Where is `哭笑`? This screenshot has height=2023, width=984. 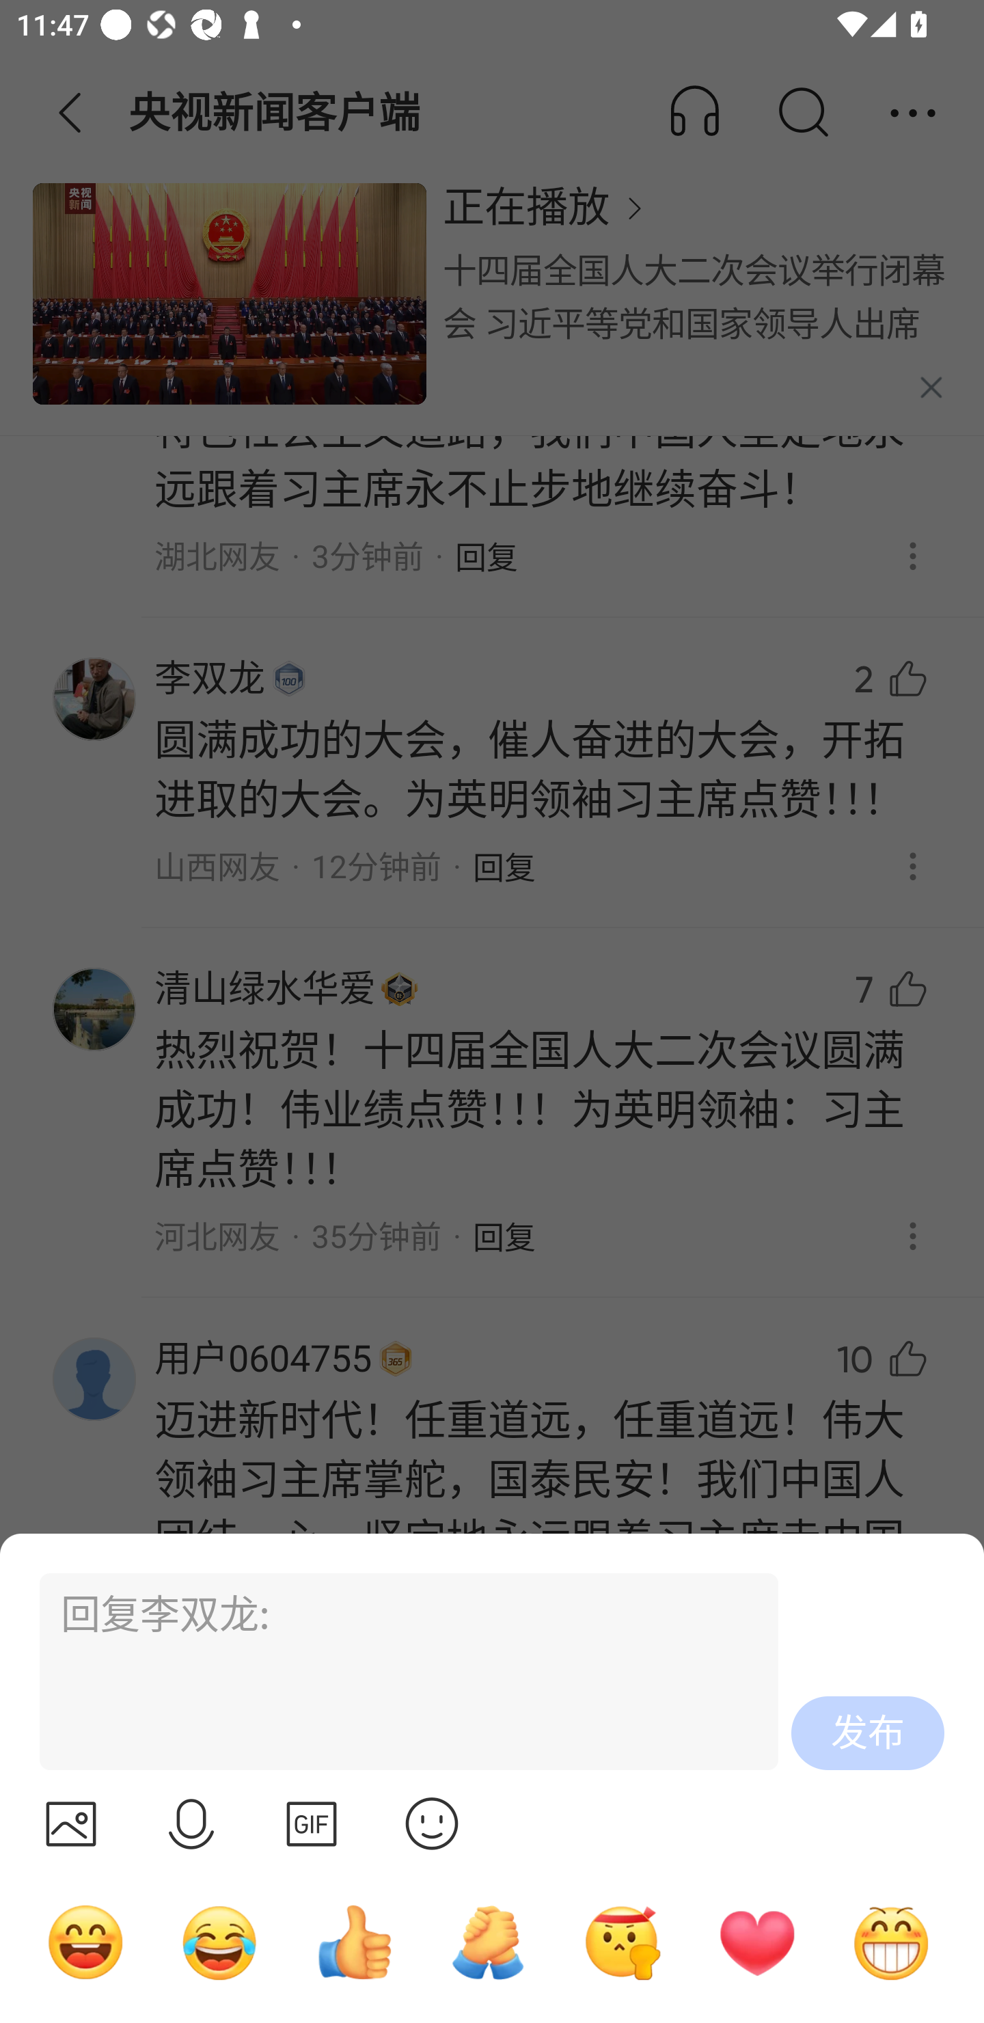
哭笑 is located at coordinates (220, 1942).